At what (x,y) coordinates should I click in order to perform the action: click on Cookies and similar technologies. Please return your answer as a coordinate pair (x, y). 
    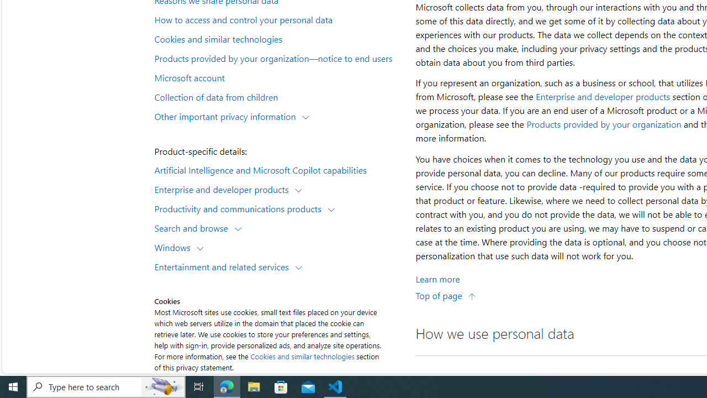
    Looking at the image, I should click on (303, 356).